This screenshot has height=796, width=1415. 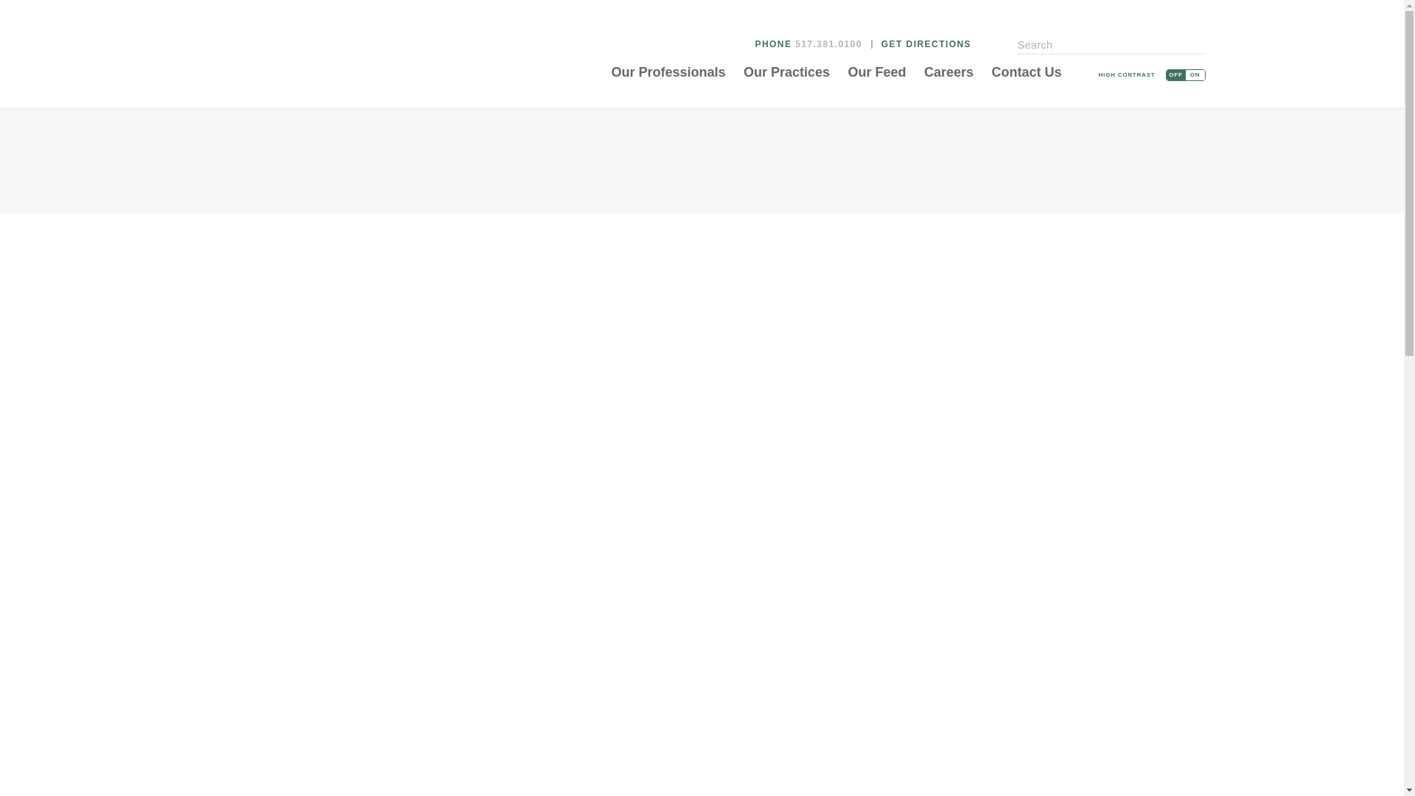 What do you see at coordinates (1111, 46) in the screenshot?
I see `Search for:` at bounding box center [1111, 46].